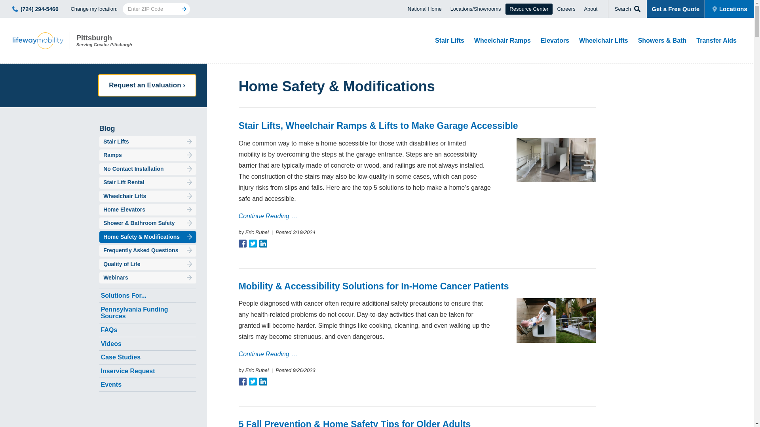 The height and width of the screenshot is (427, 760). I want to click on Share on Facebook, so click(242, 381).